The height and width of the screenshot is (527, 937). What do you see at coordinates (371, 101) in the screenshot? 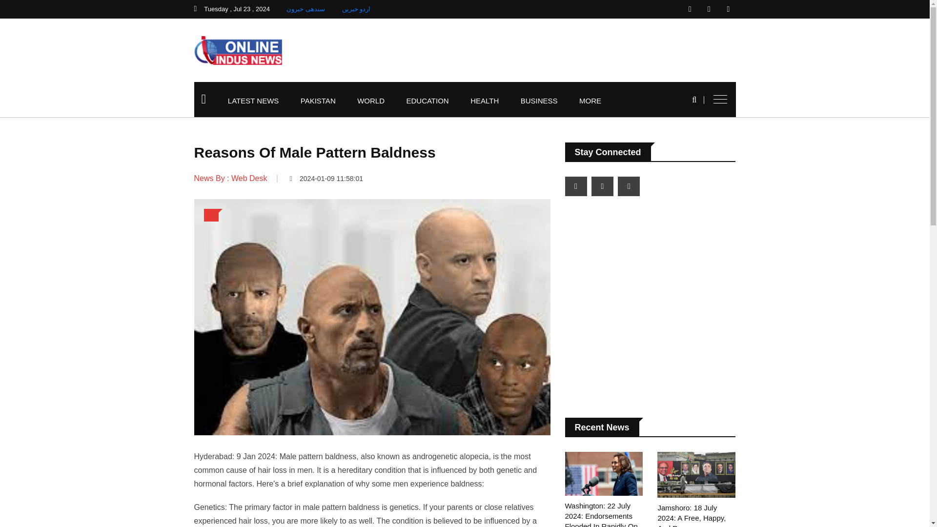
I see `WORLD` at bounding box center [371, 101].